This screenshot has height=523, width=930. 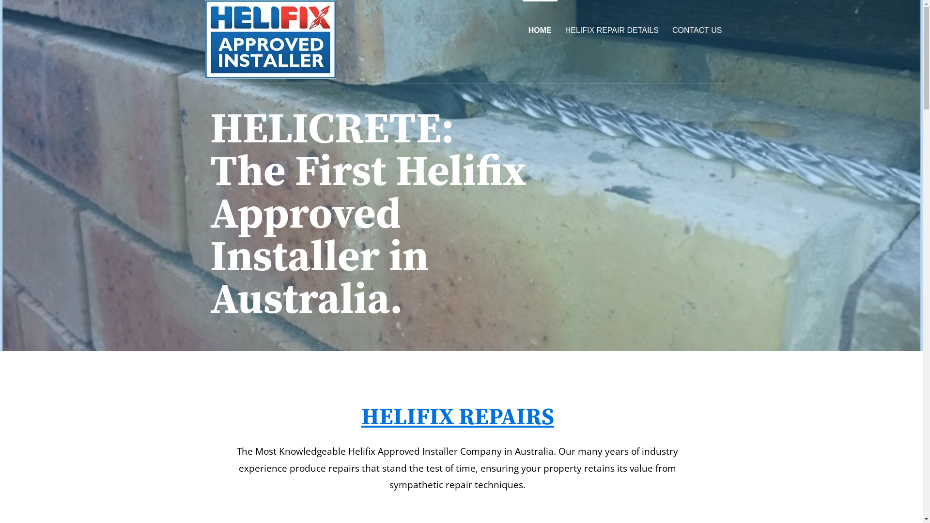 What do you see at coordinates (0, 0) in the screenshot?
I see `Skip to content` at bounding box center [0, 0].